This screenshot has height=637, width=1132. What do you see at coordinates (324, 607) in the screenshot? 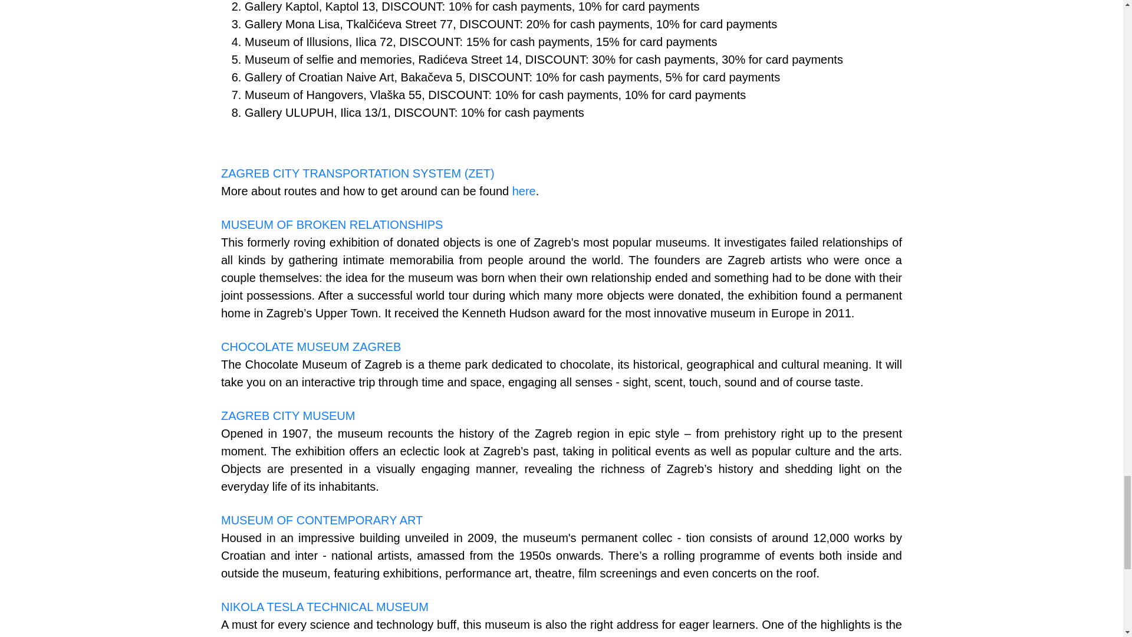
I see `NIKOLA TESLA TECHNICAL MUSEUM` at bounding box center [324, 607].